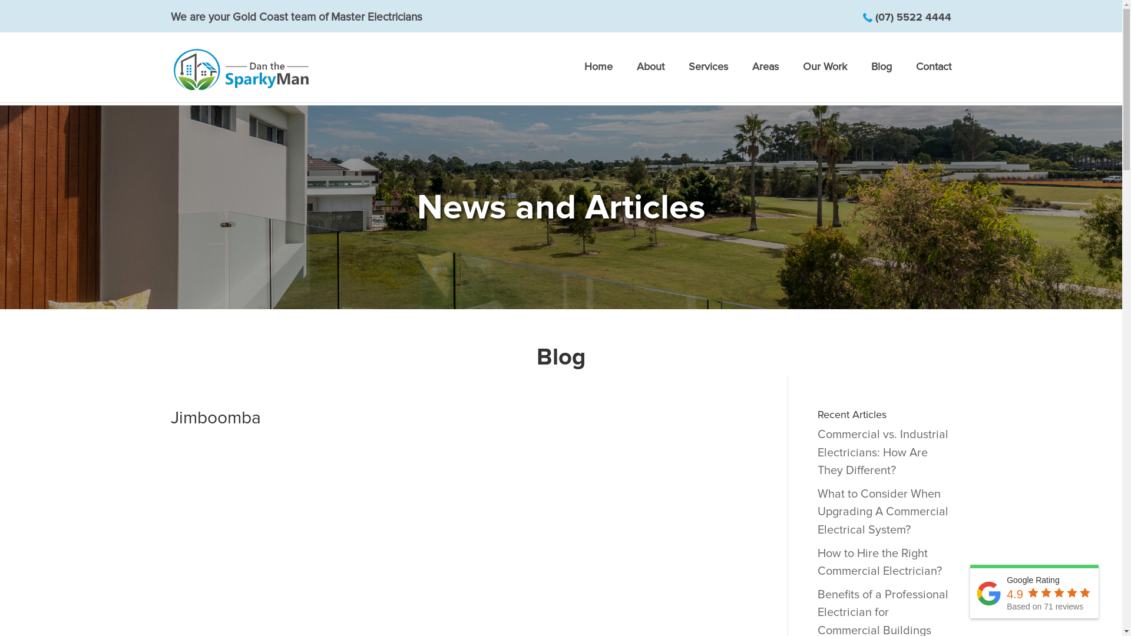 The width and height of the screenshot is (1131, 636). I want to click on About, so click(650, 69).